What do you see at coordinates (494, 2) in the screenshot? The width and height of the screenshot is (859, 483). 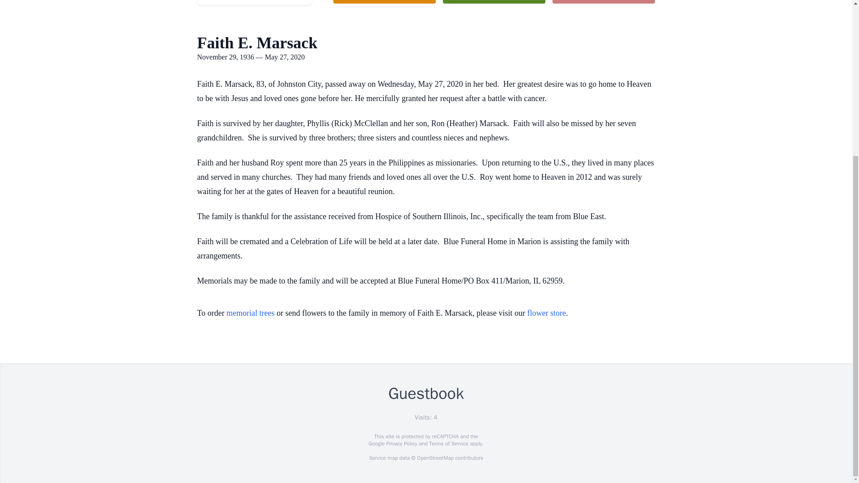 I see `PLANT A TREE` at bounding box center [494, 2].